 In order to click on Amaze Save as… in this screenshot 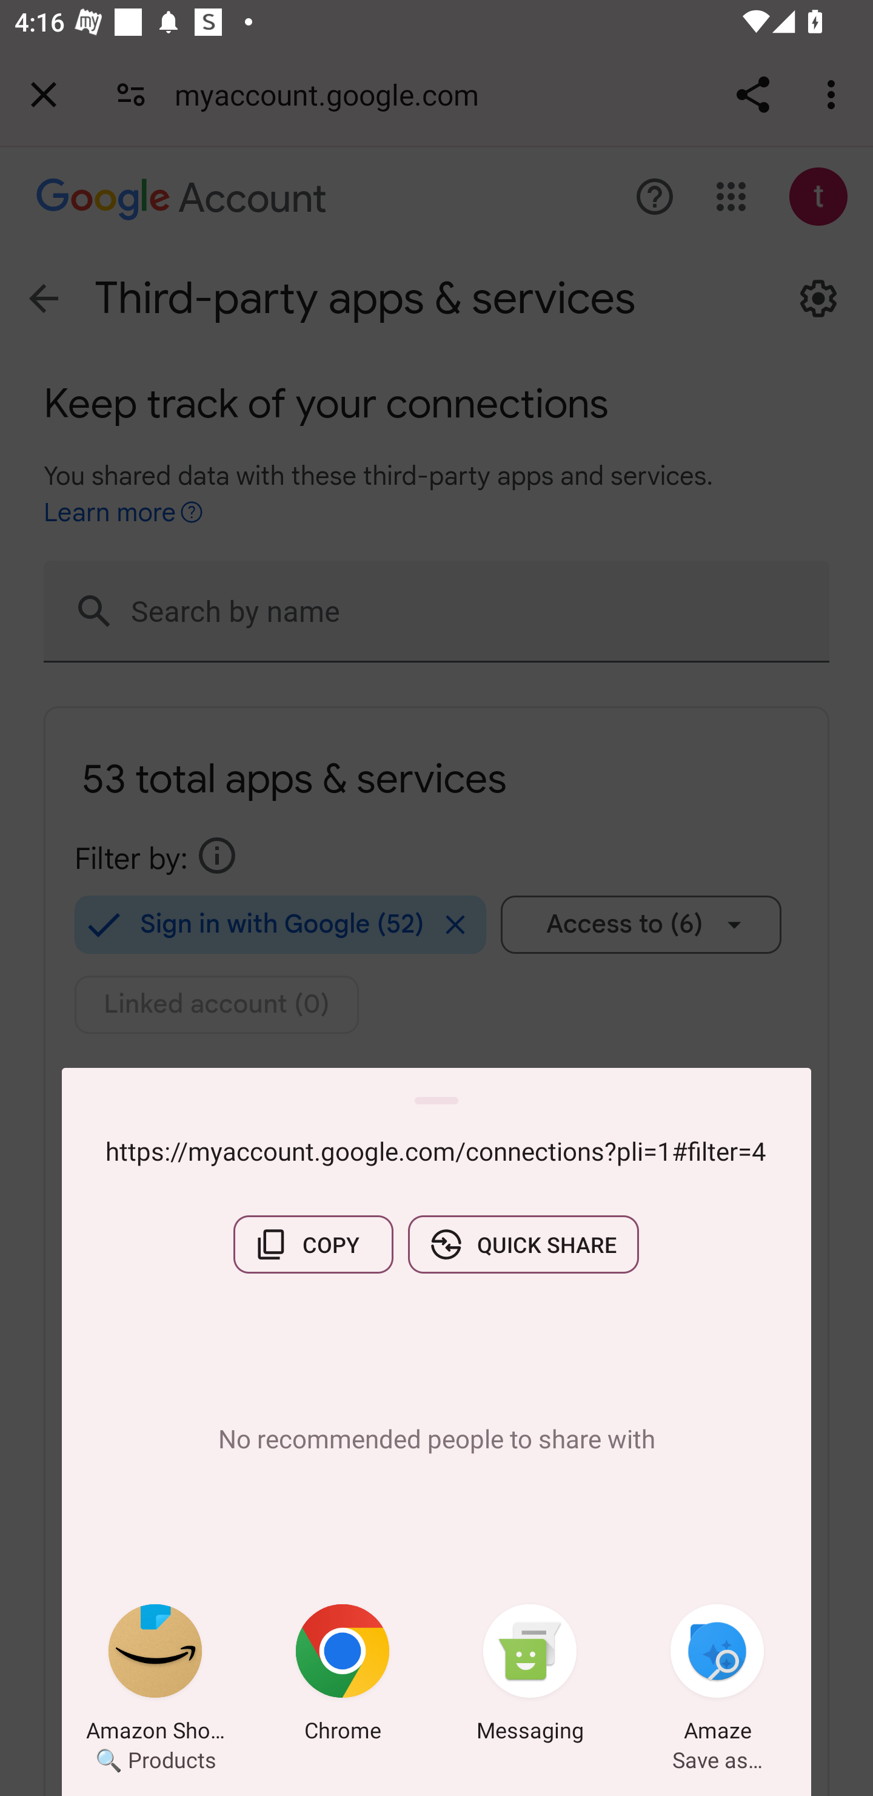, I will do `click(717, 1676)`.